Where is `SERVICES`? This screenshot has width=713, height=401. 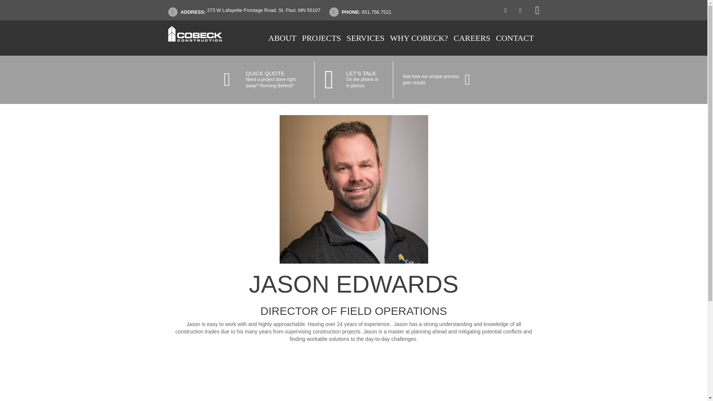
SERVICES is located at coordinates (365, 38).